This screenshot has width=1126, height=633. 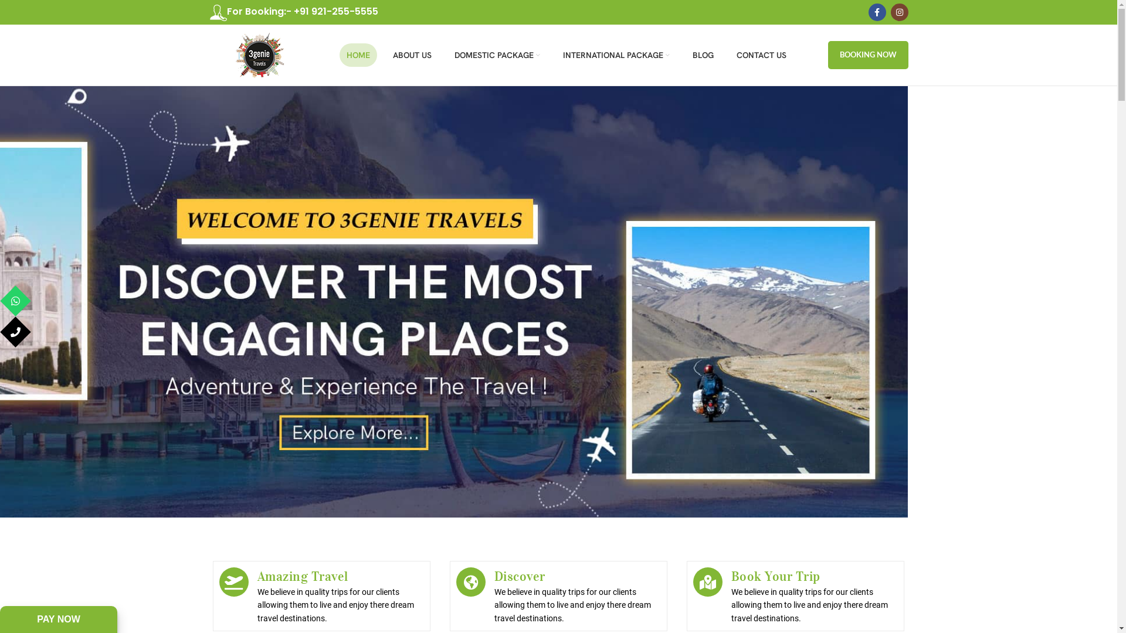 I want to click on Phone, so click(x=72, y=332).